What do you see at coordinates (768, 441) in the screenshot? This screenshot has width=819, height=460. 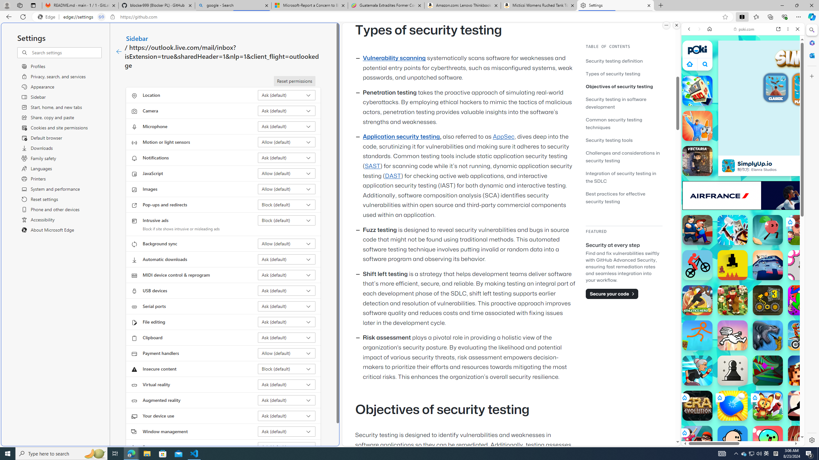 I see `Blumgi Slime Blumgi Slime` at bounding box center [768, 441].